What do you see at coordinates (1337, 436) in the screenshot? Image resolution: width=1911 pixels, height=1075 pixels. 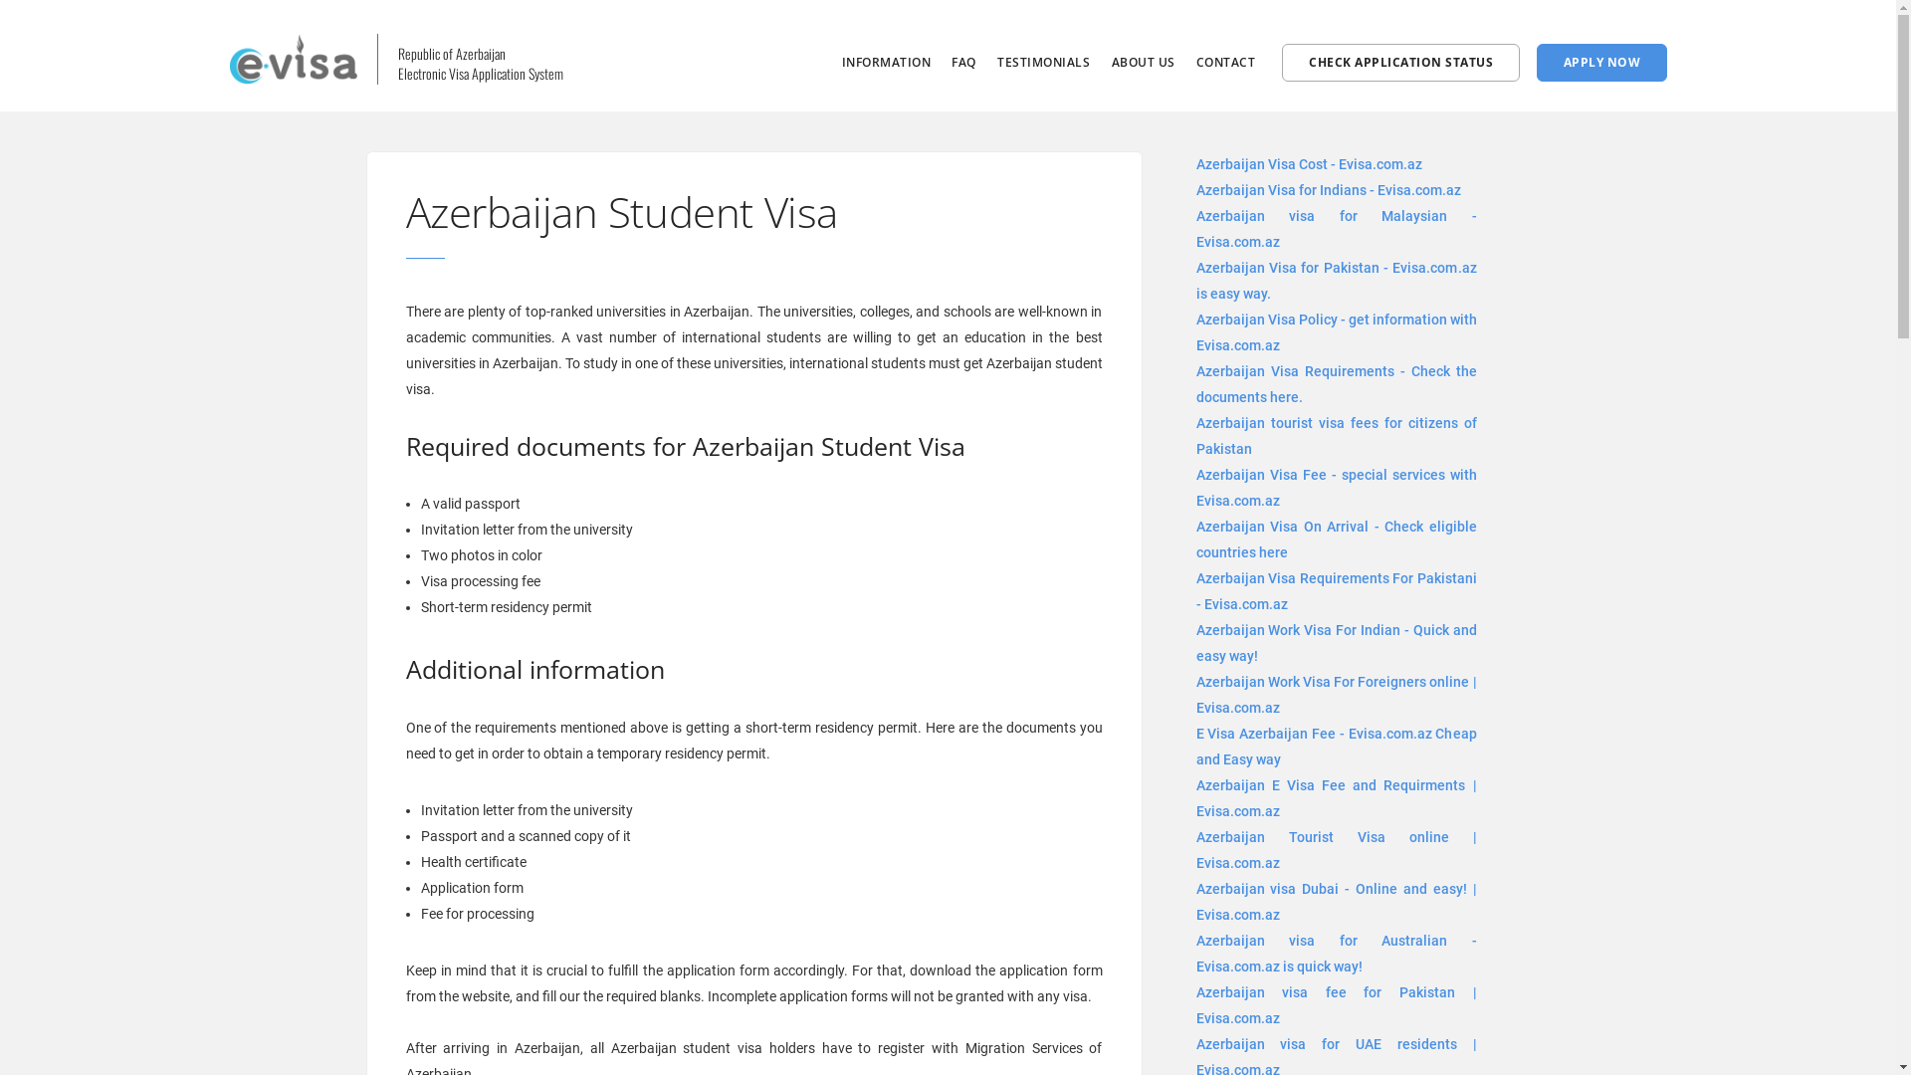 I see `Azerbaijan tourist visa fees for citizens of Pakistan` at bounding box center [1337, 436].